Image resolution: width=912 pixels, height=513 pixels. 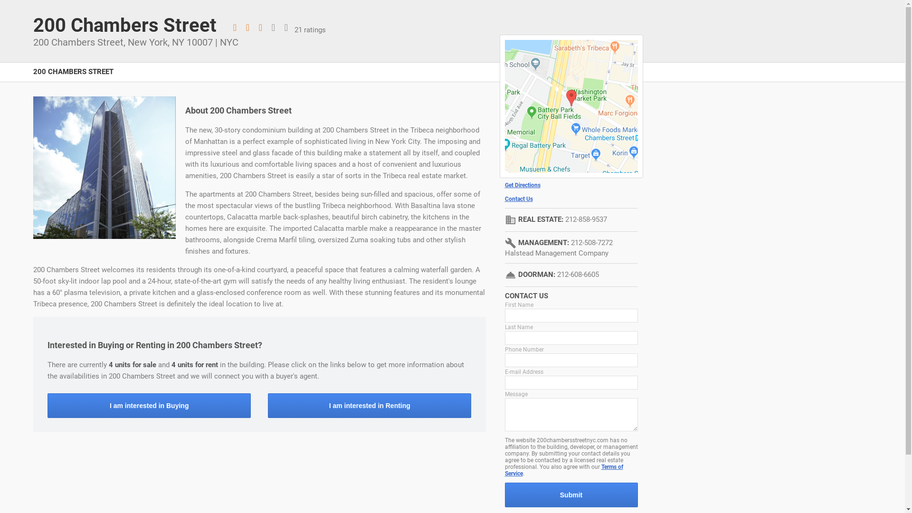 What do you see at coordinates (571, 185) in the screenshot?
I see `Get Directions` at bounding box center [571, 185].